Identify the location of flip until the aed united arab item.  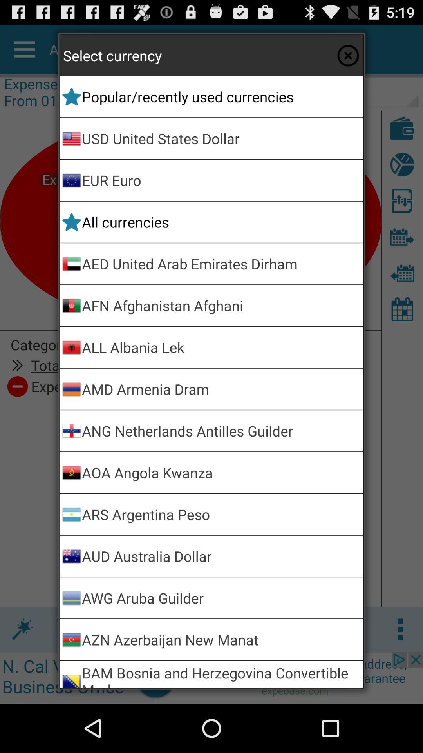
(221, 264).